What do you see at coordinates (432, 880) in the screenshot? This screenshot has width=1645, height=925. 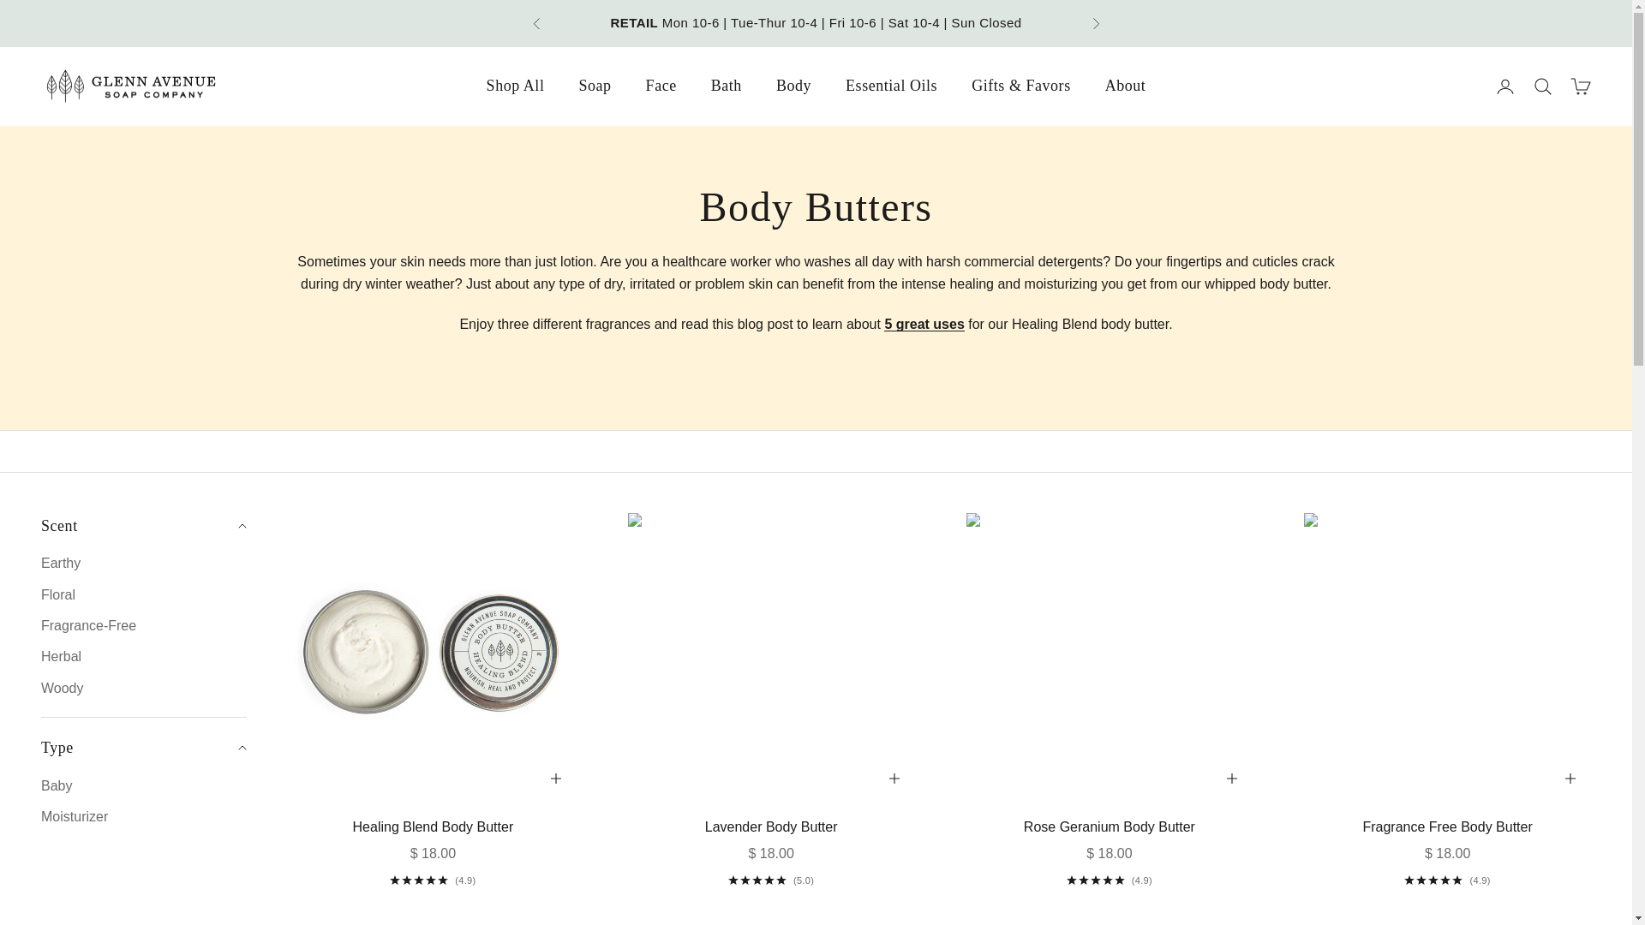 I see `55 reviews` at bounding box center [432, 880].